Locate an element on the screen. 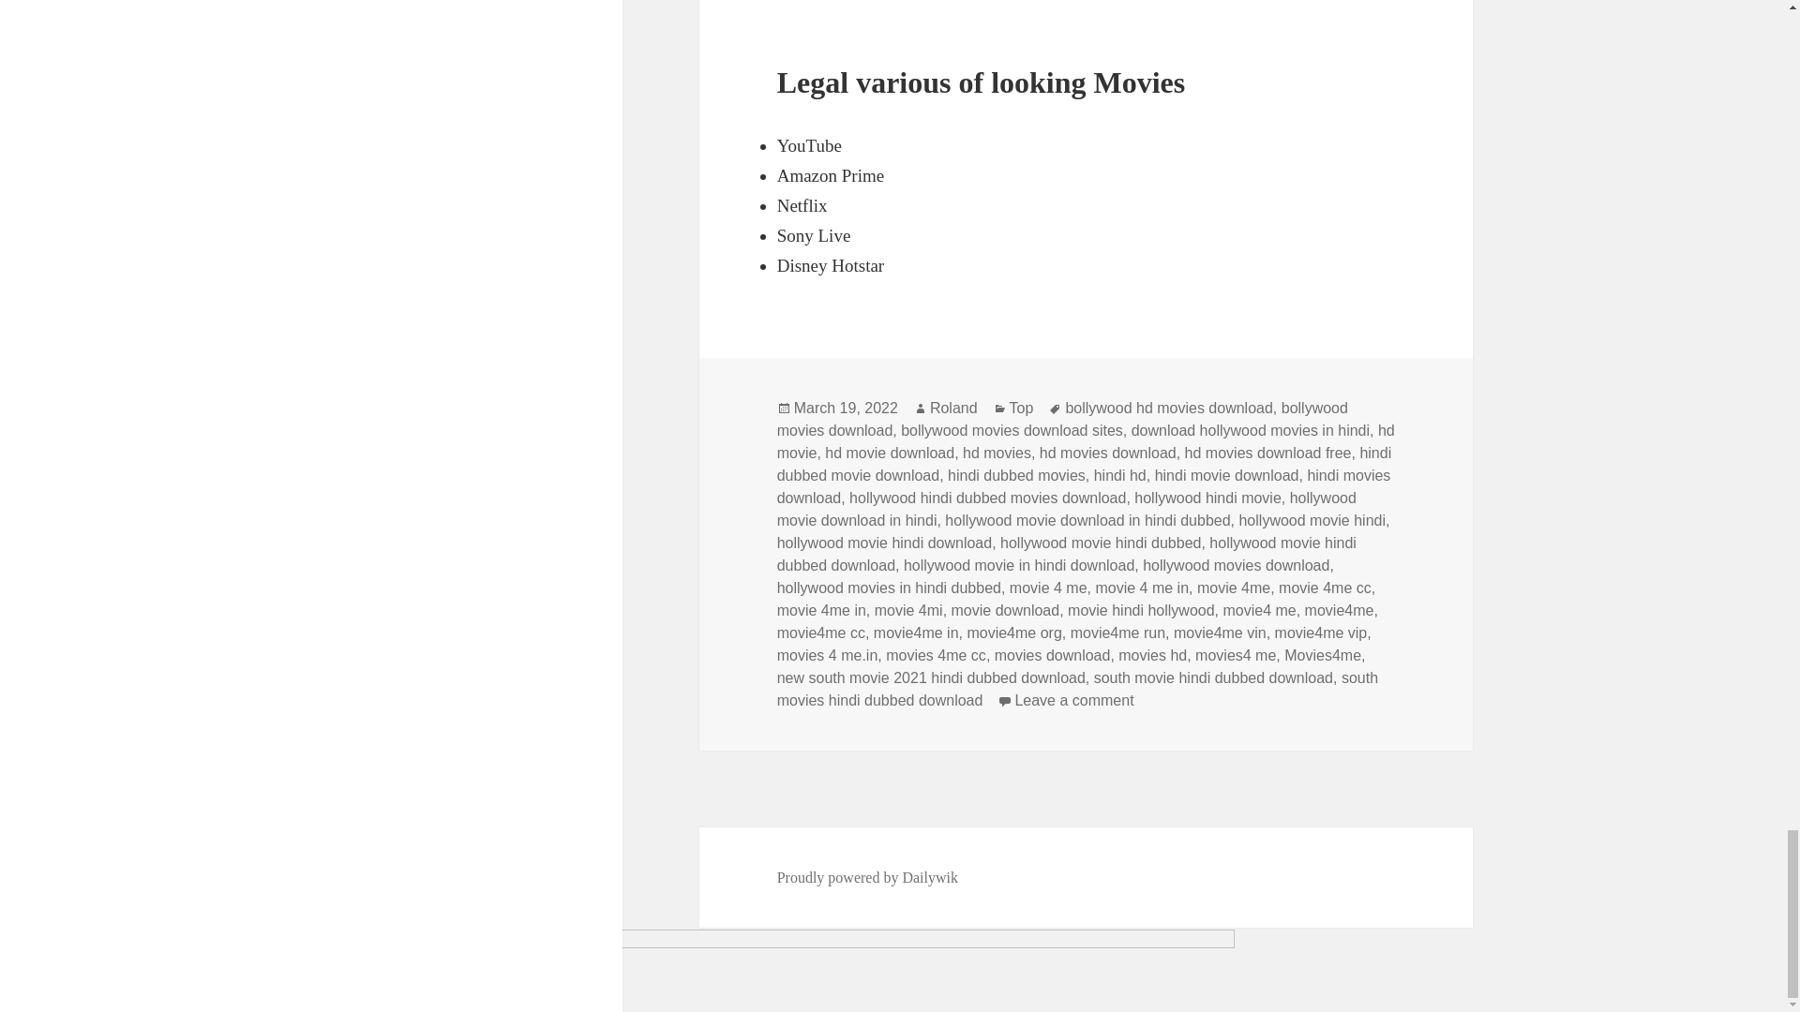 This screenshot has width=1800, height=1012. bollywood movies download is located at coordinates (1063, 419).